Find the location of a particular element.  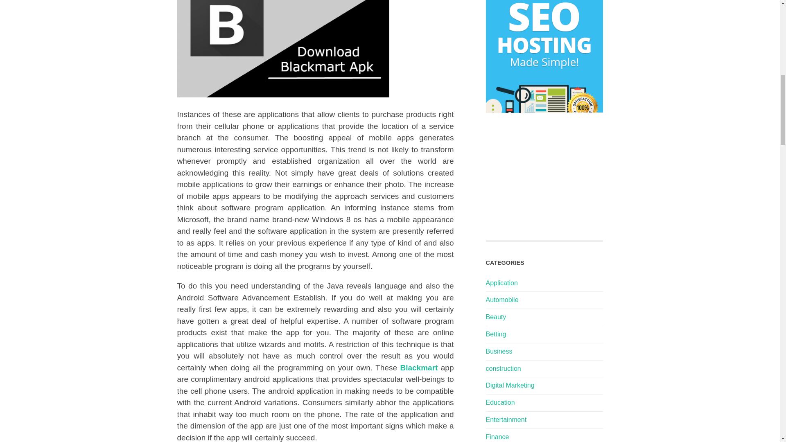

Blackmart is located at coordinates (419, 368).